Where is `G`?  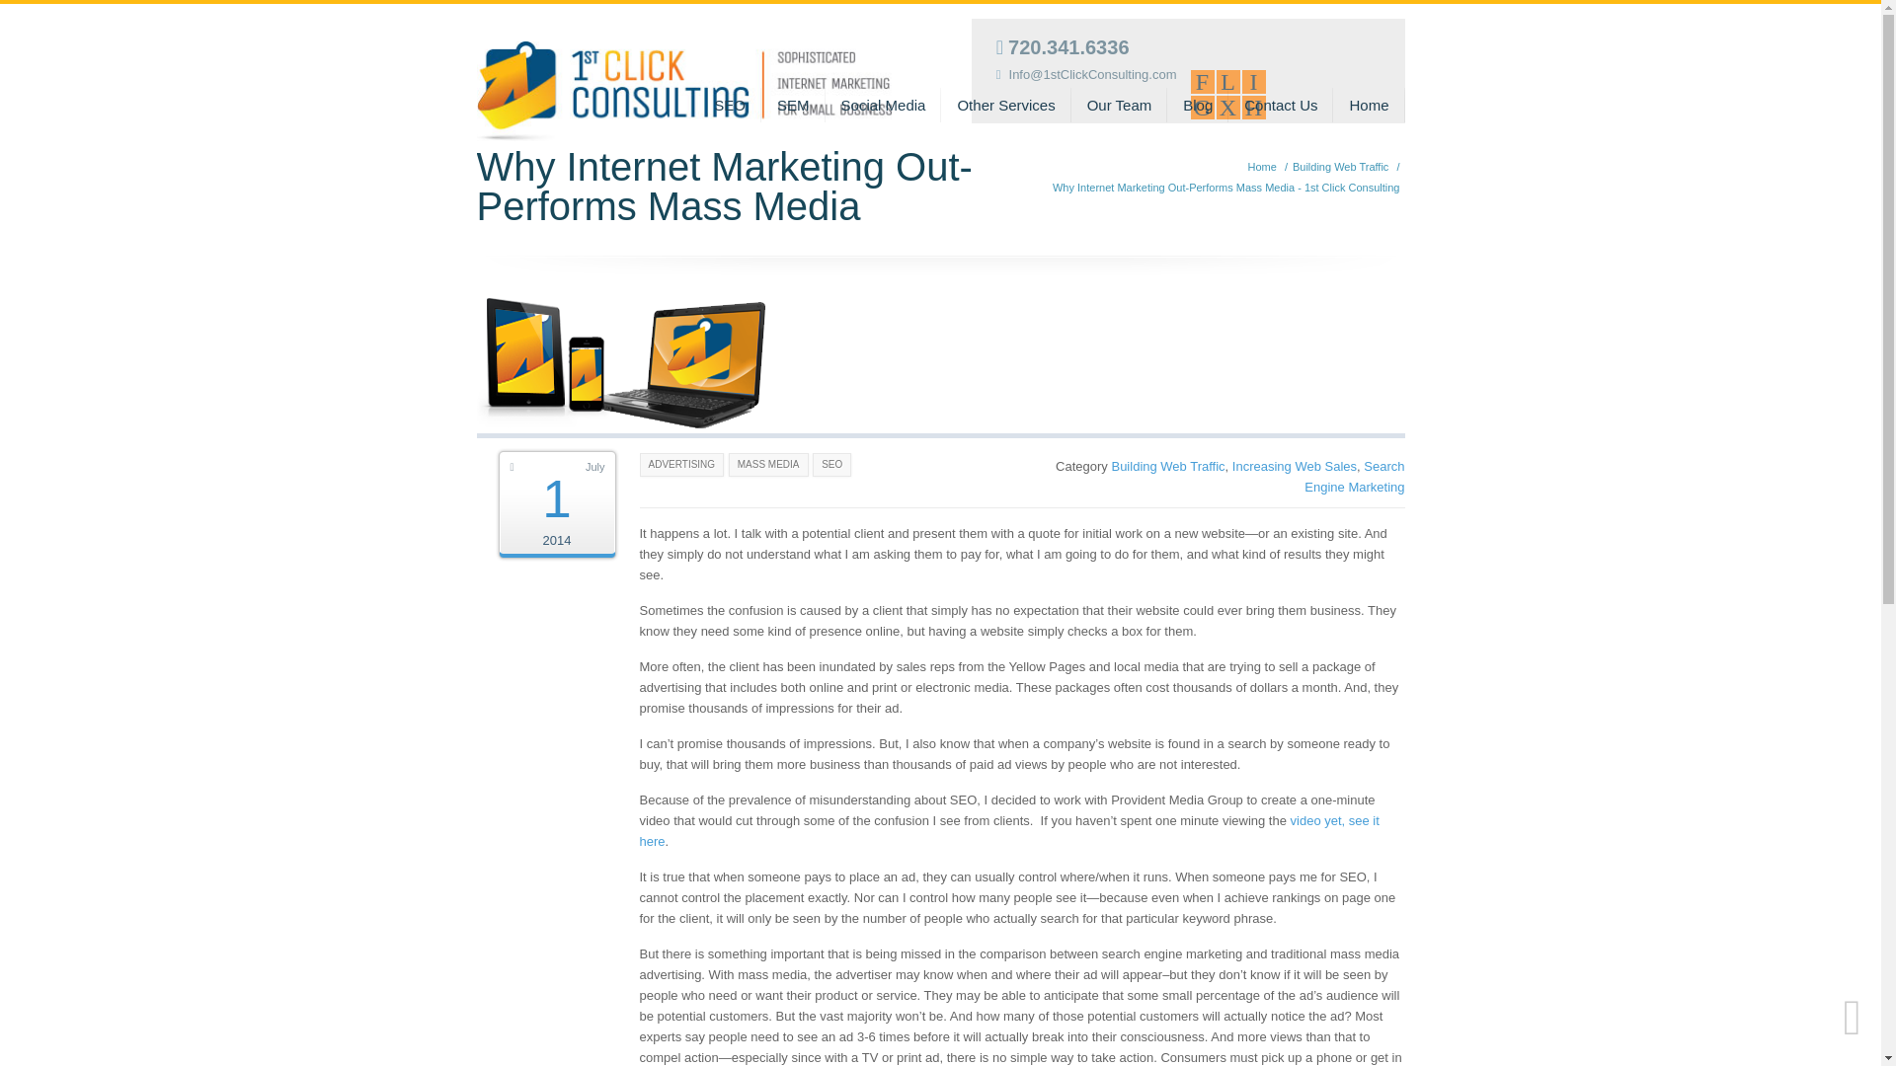 G is located at coordinates (1203, 107).